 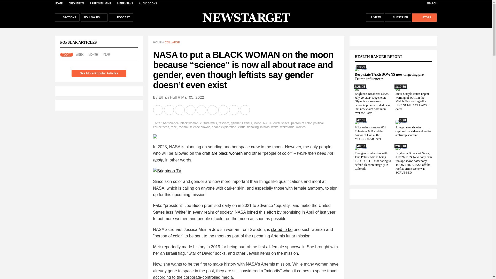 I want to click on Share on Gettr, so click(x=234, y=110).